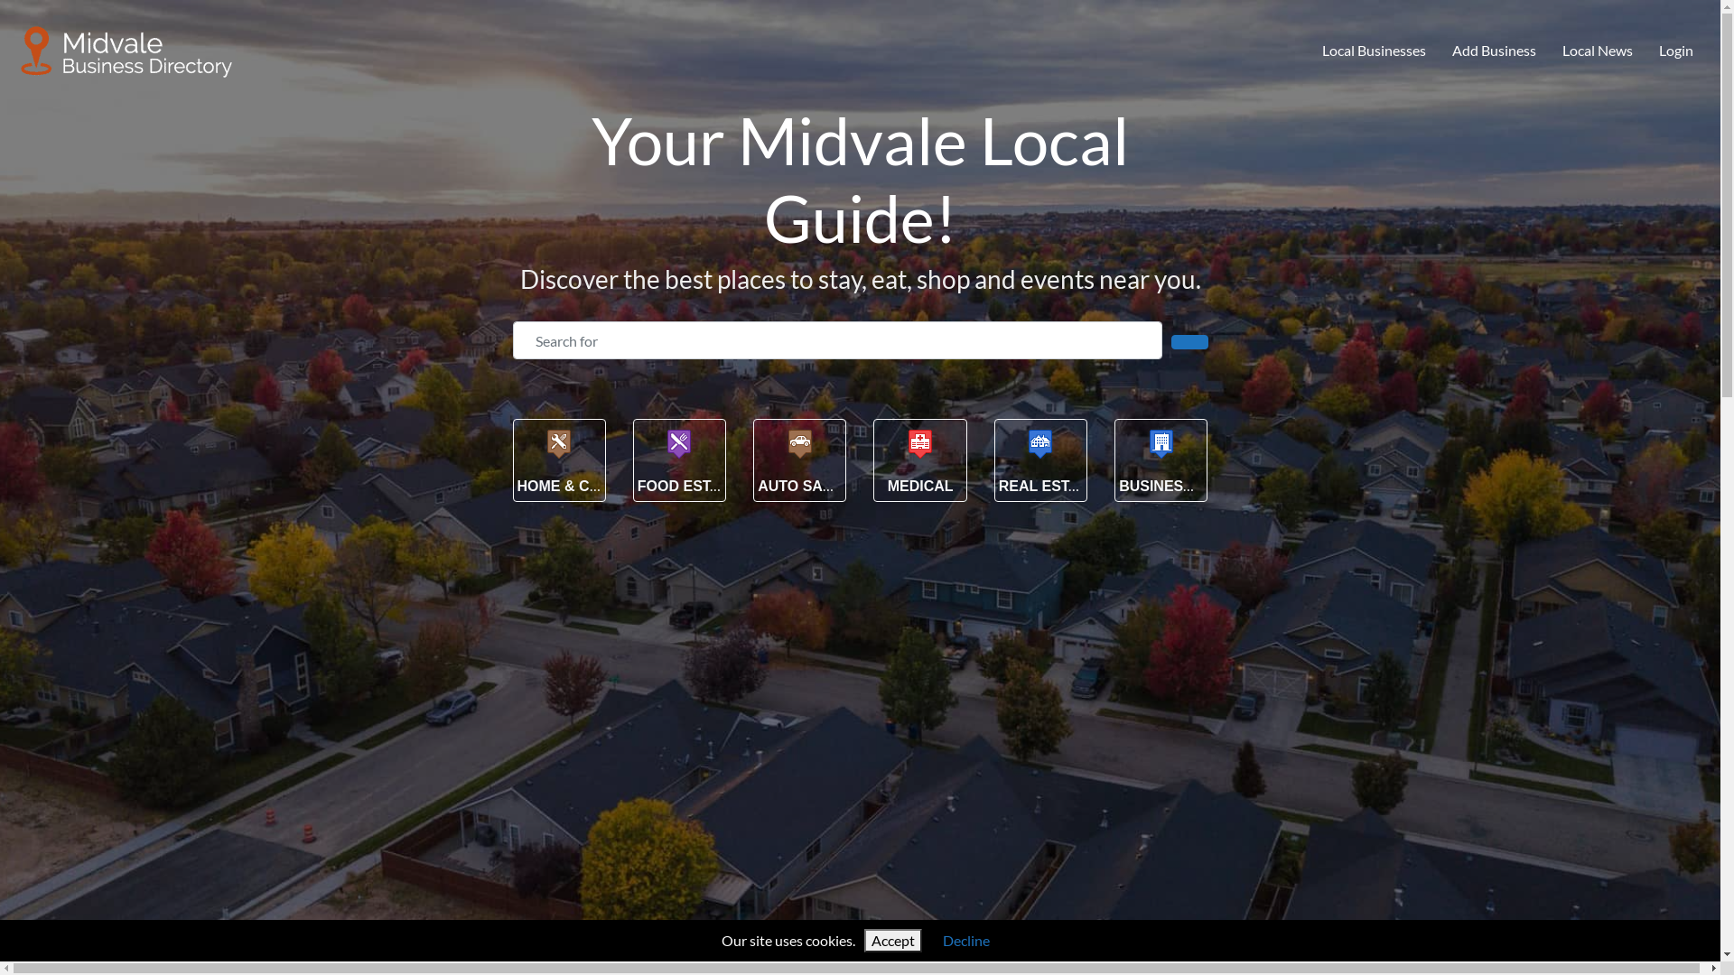  Describe the element at coordinates (1189, 486) in the screenshot. I see `BUSINESS SERVICE` at that location.